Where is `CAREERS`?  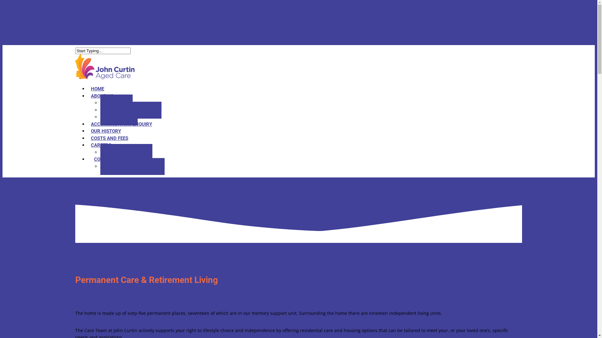 CAREERS is located at coordinates (101, 145).